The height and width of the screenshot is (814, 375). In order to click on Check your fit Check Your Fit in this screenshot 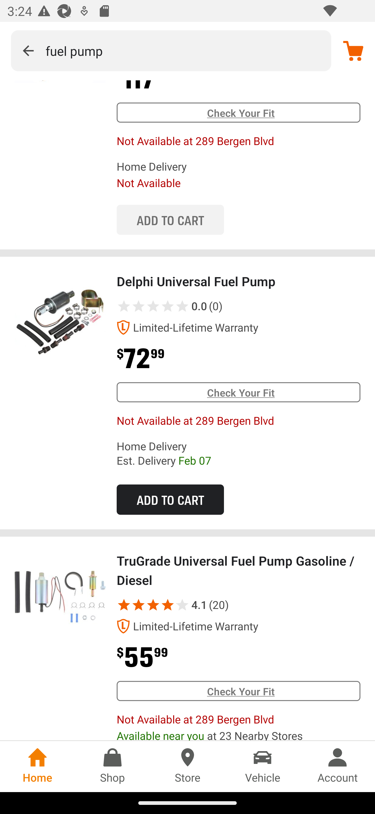, I will do `click(238, 392)`.